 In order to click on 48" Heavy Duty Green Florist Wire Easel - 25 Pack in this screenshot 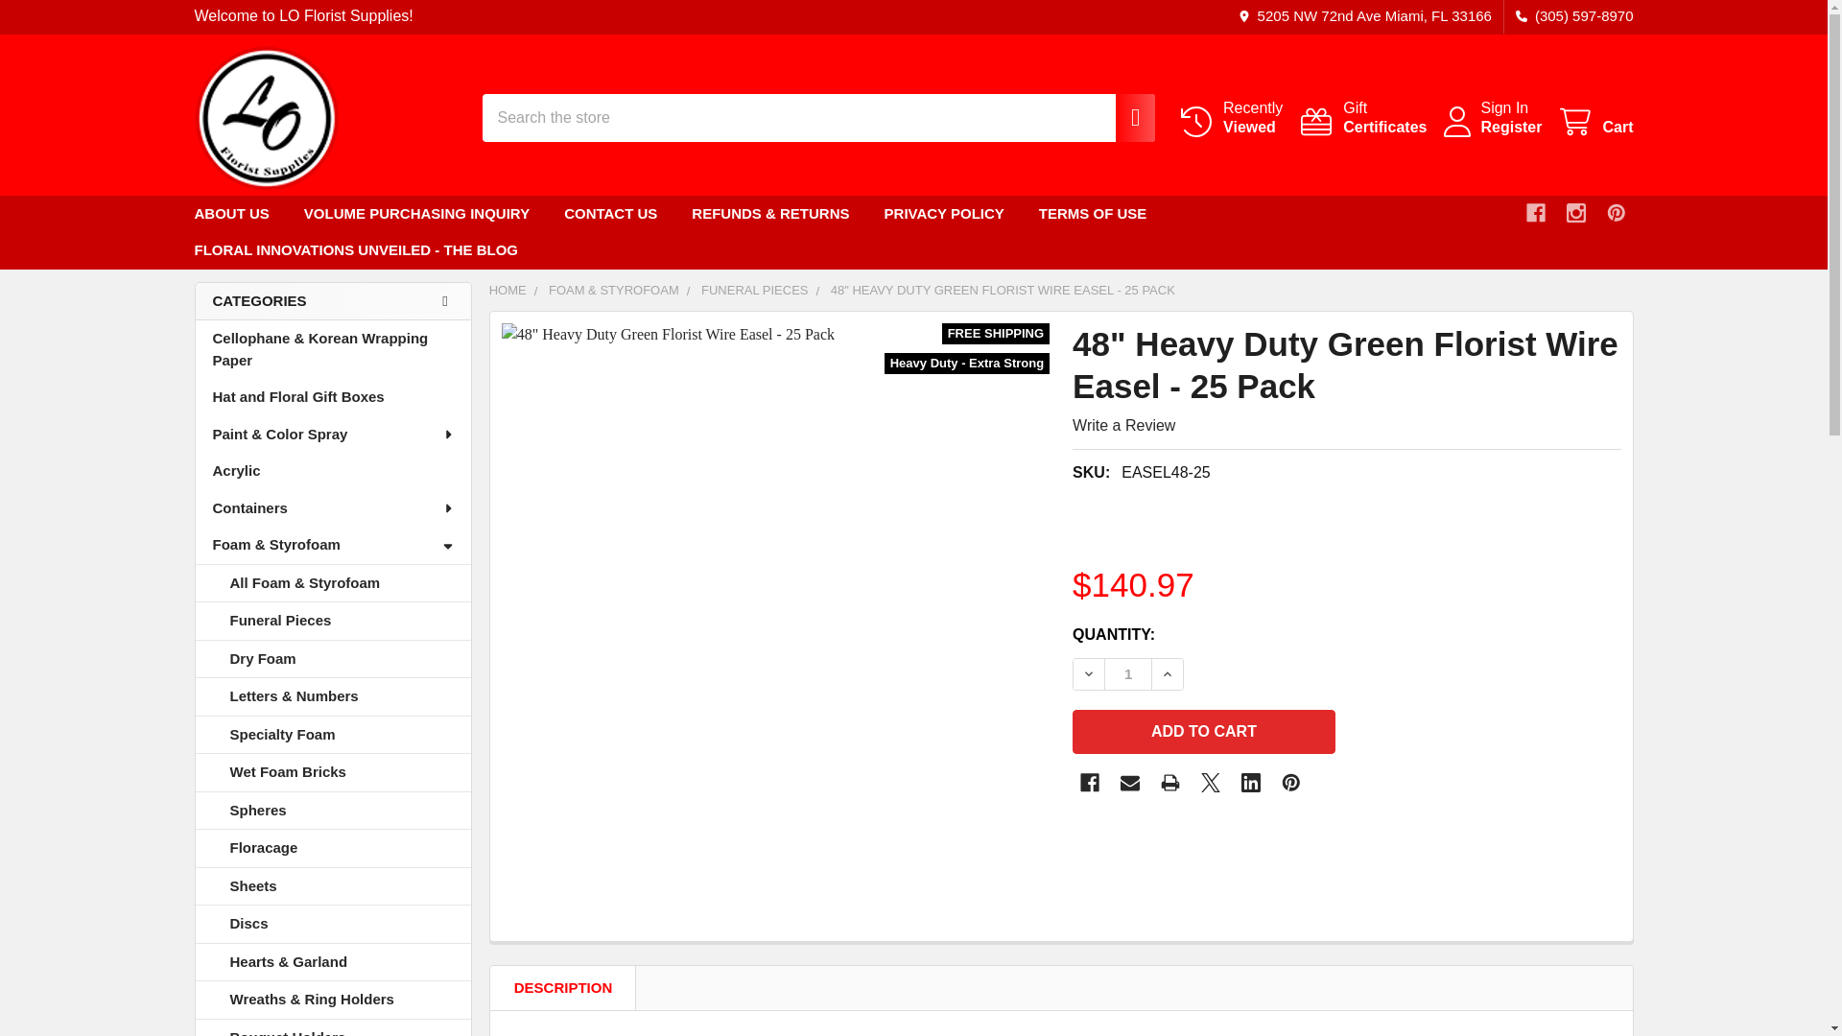, I will do `click(1089, 783)`.